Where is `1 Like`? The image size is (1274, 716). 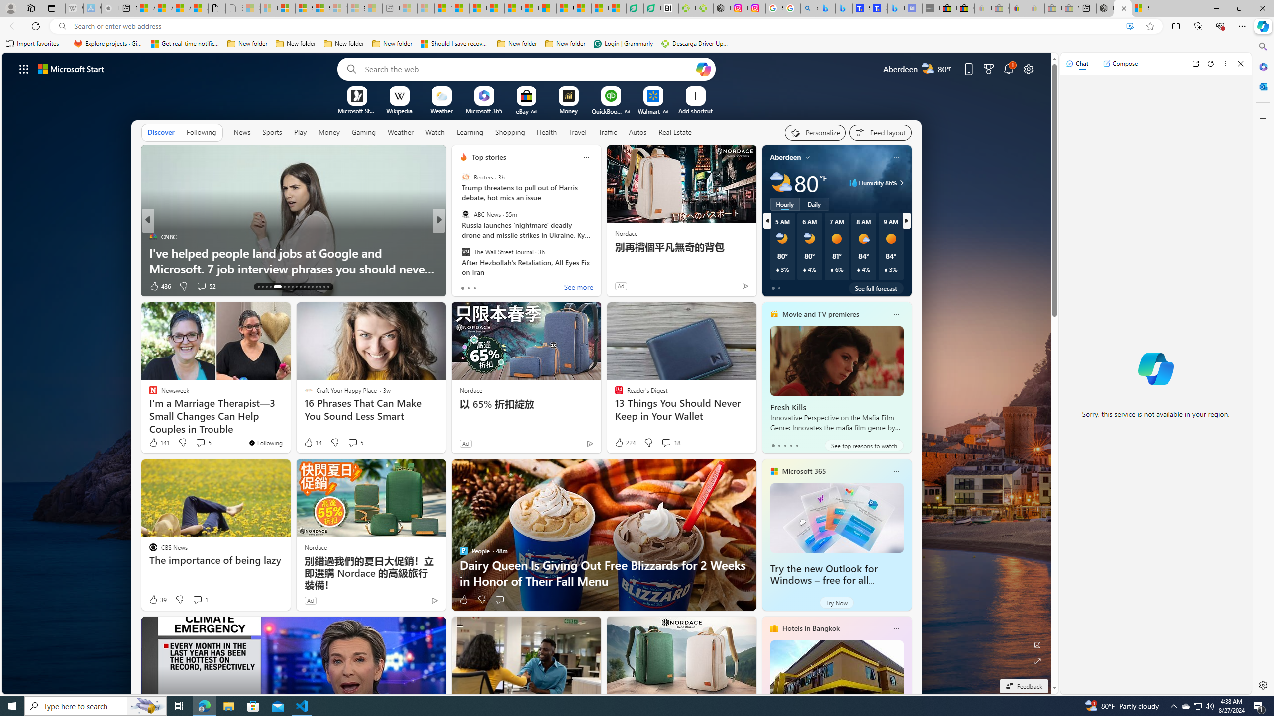 1 Like is located at coordinates (463, 286).